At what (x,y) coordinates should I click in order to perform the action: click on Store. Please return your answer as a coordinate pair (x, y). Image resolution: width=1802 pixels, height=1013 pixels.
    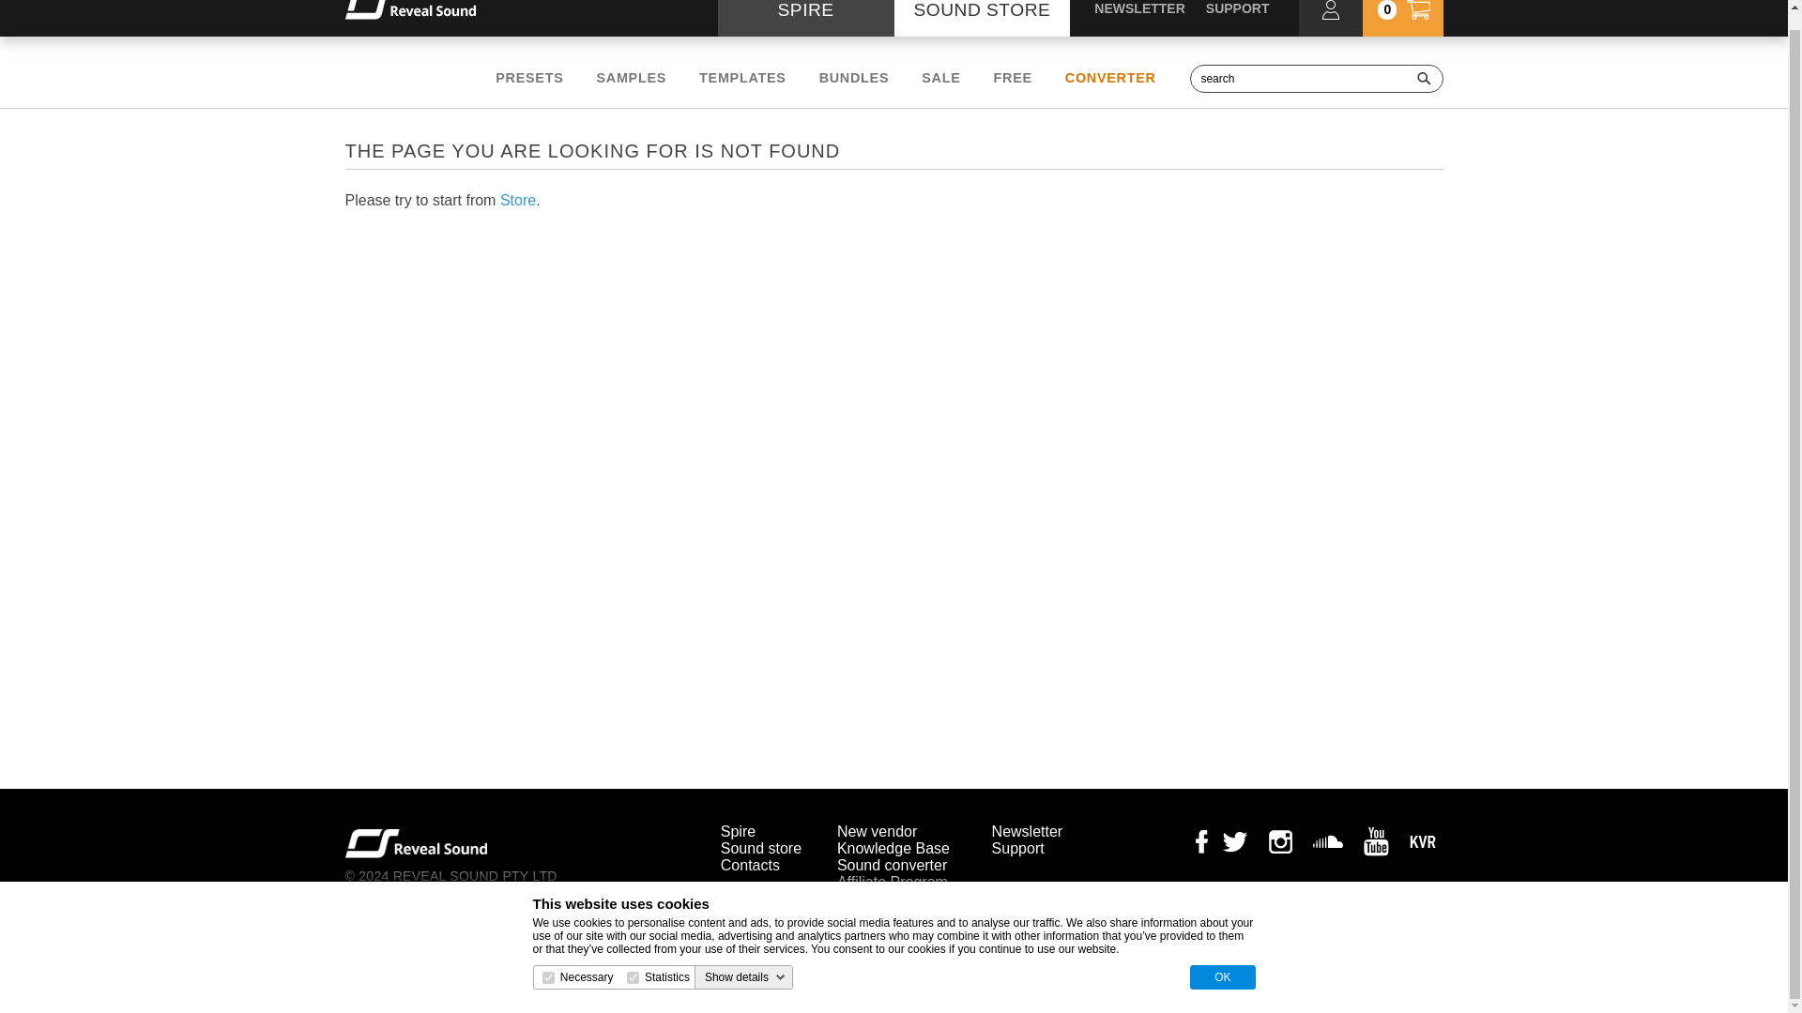
    Looking at the image, I should click on (518, 201).